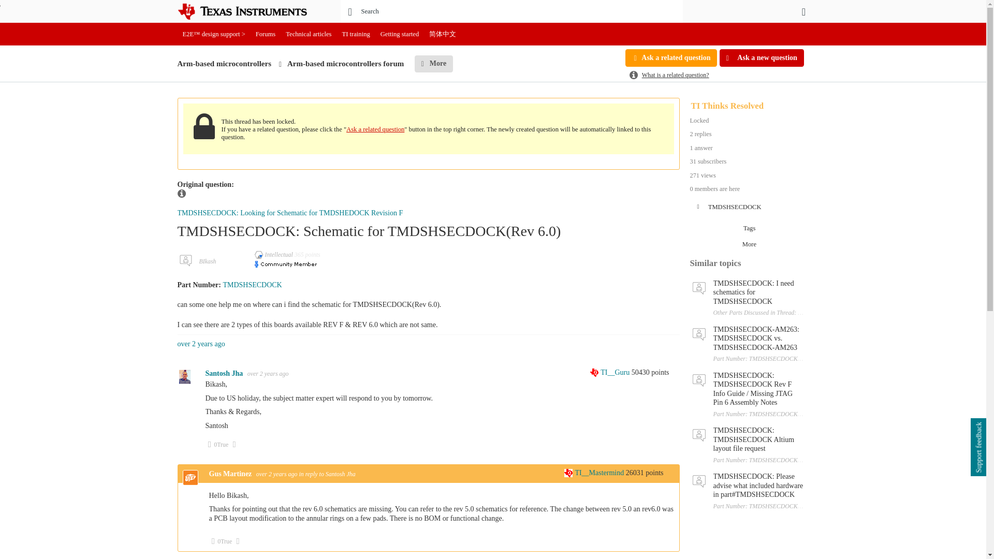  Describe the element at coordinates (611, 372) in the screenshot. I see `Click here for explanation of levels` at that location.